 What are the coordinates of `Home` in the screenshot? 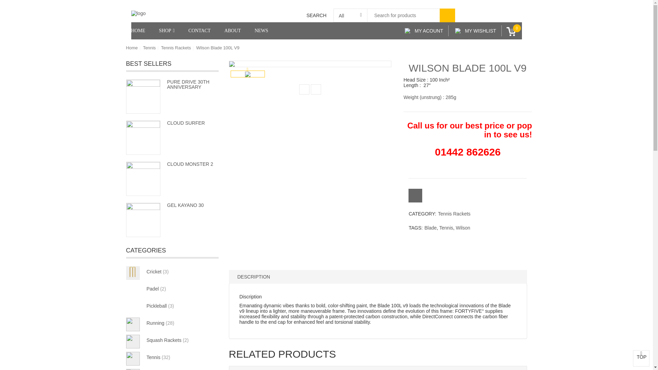 It's located at (141, 30).